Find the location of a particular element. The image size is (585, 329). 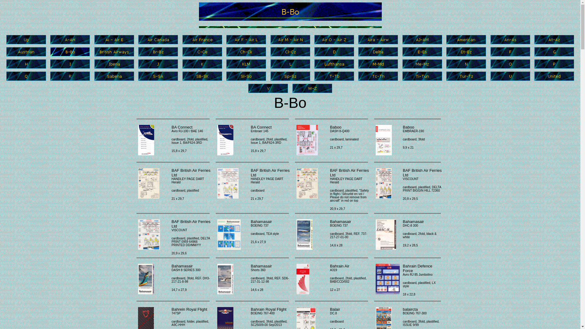

BAF British Air Ferries Ltd is located at coordinates (149, 183).